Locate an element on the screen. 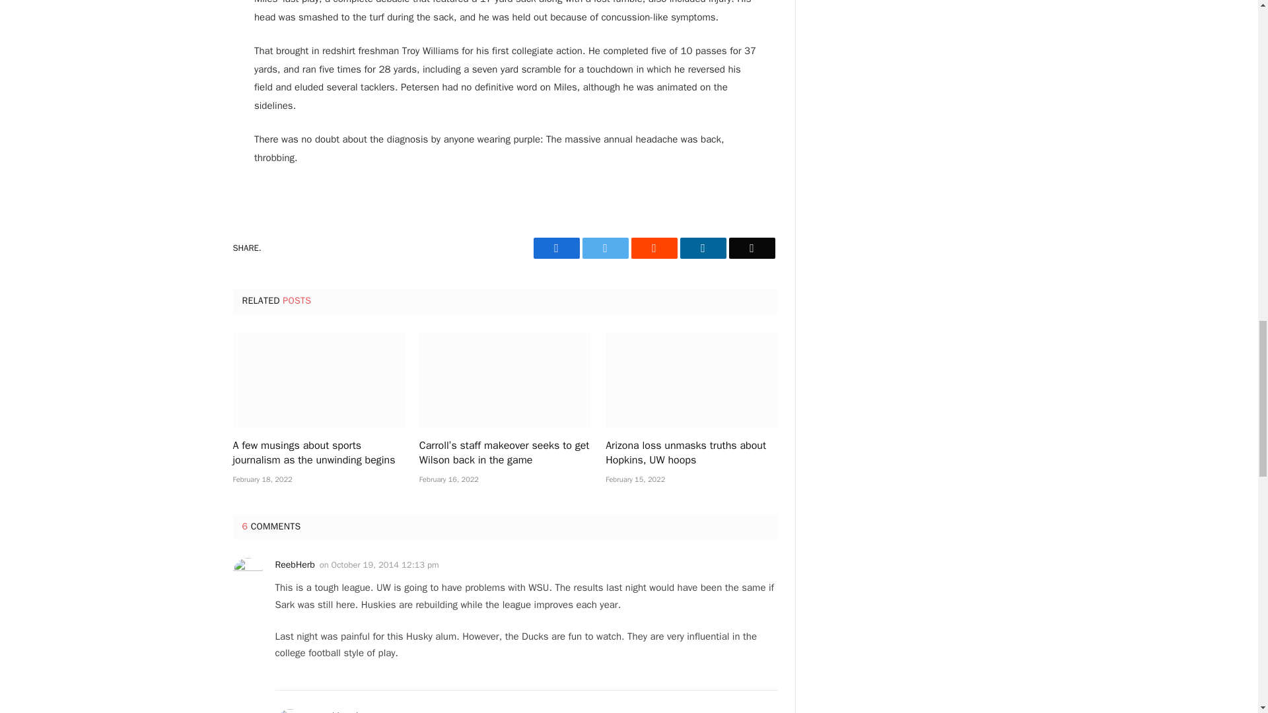 The image size is (1268, 713). Twitter is located at coordinates (605, 248).